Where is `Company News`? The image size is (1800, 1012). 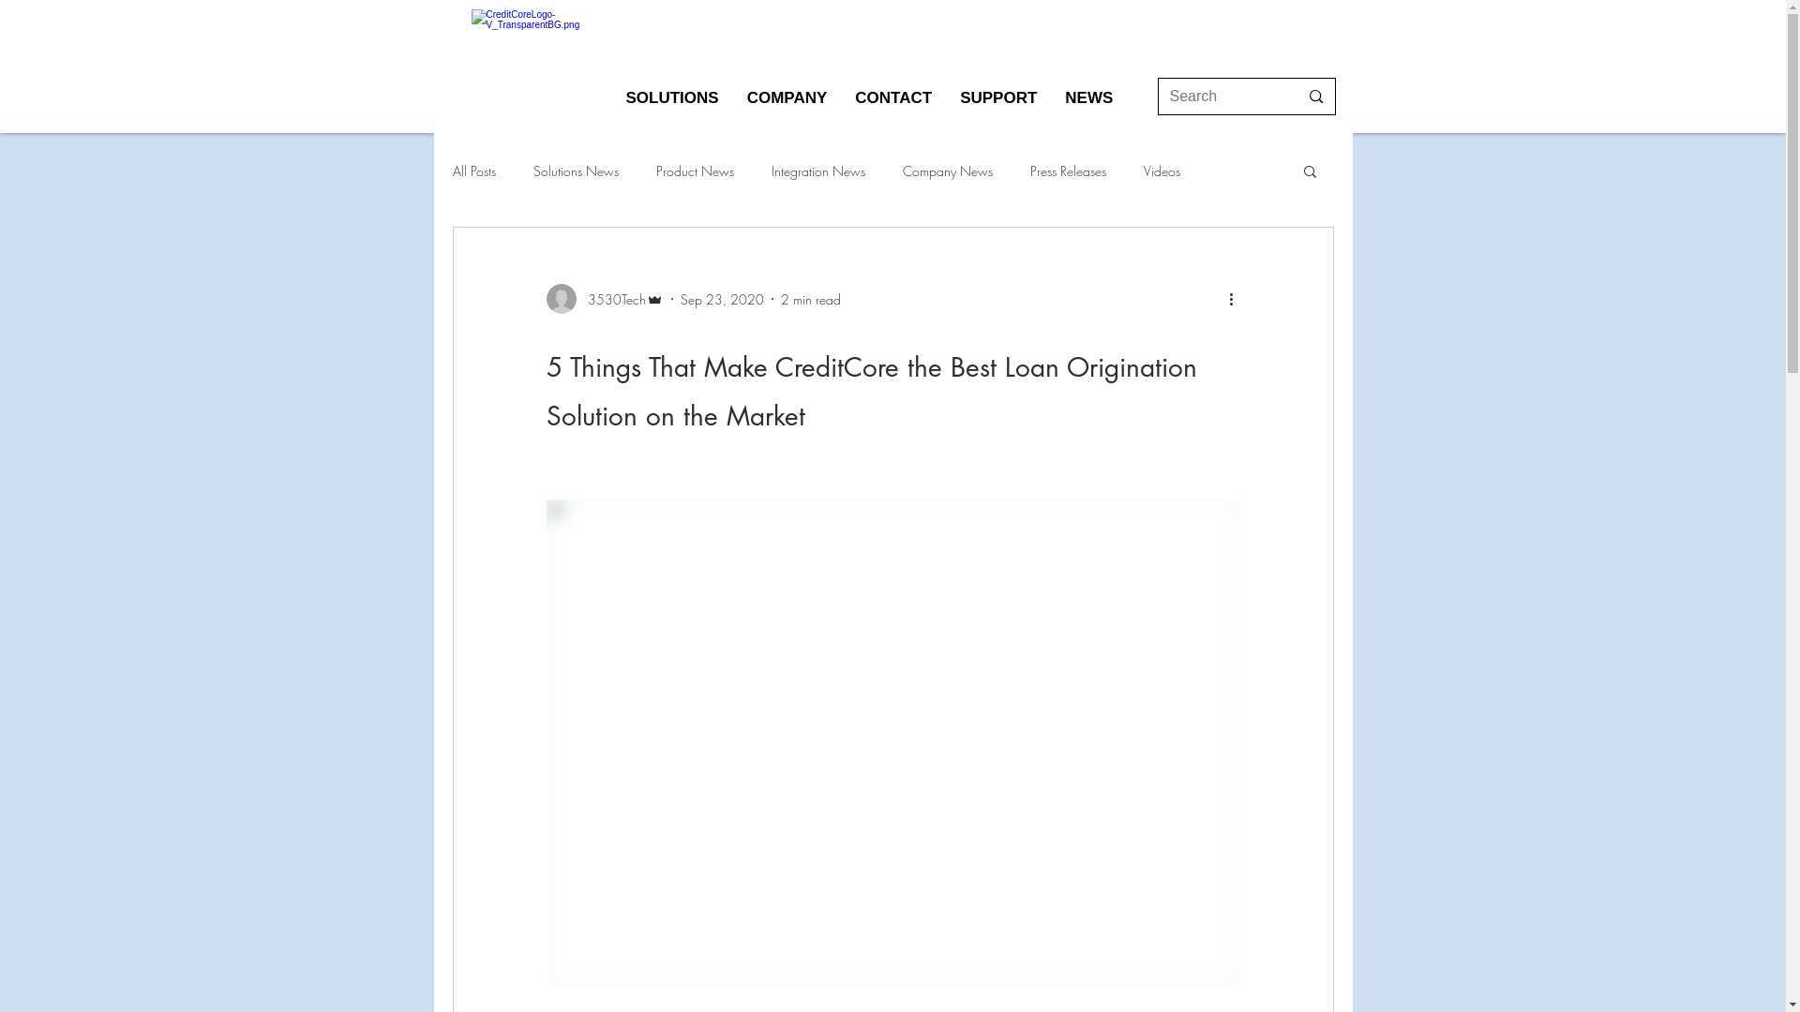 Company News is located at coordinates (947, 171).